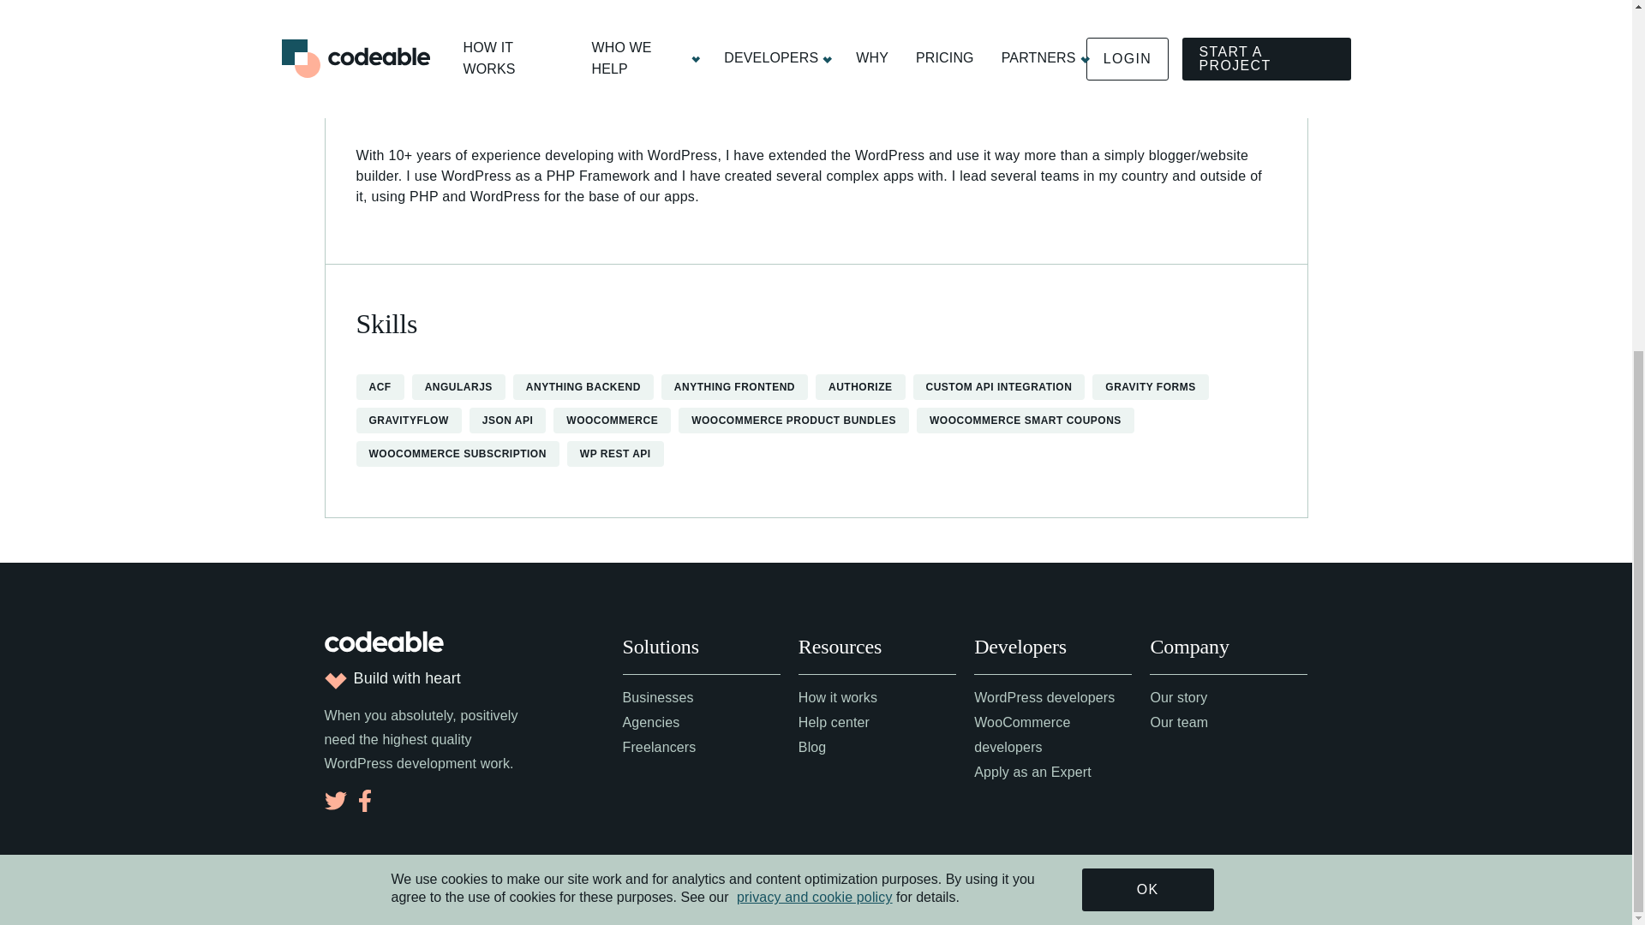 The height and width of the screenshot is (925, 1645). I want to click on ACF, so click(380, 387).